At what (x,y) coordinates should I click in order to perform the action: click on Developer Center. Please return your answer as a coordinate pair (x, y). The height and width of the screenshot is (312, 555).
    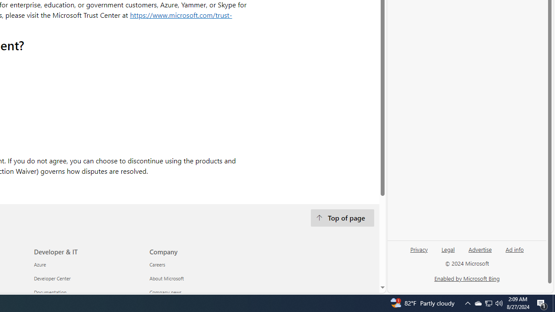
    Looking at the image, I should click on (87, 279).